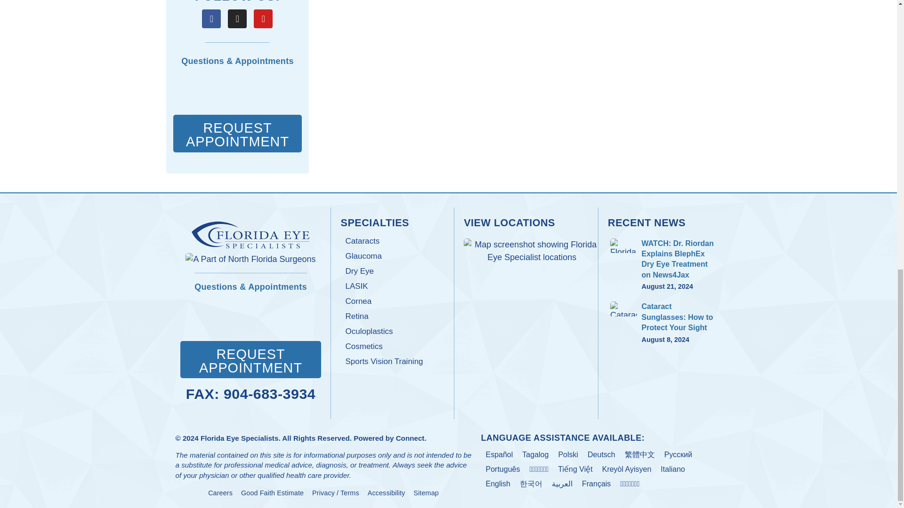 The height and width of the screenshot is (508, 904). What do you see at coordinates (393, 271) in the screenshot?
I see `Dry Eye Center` at bounding box center [393, 271].